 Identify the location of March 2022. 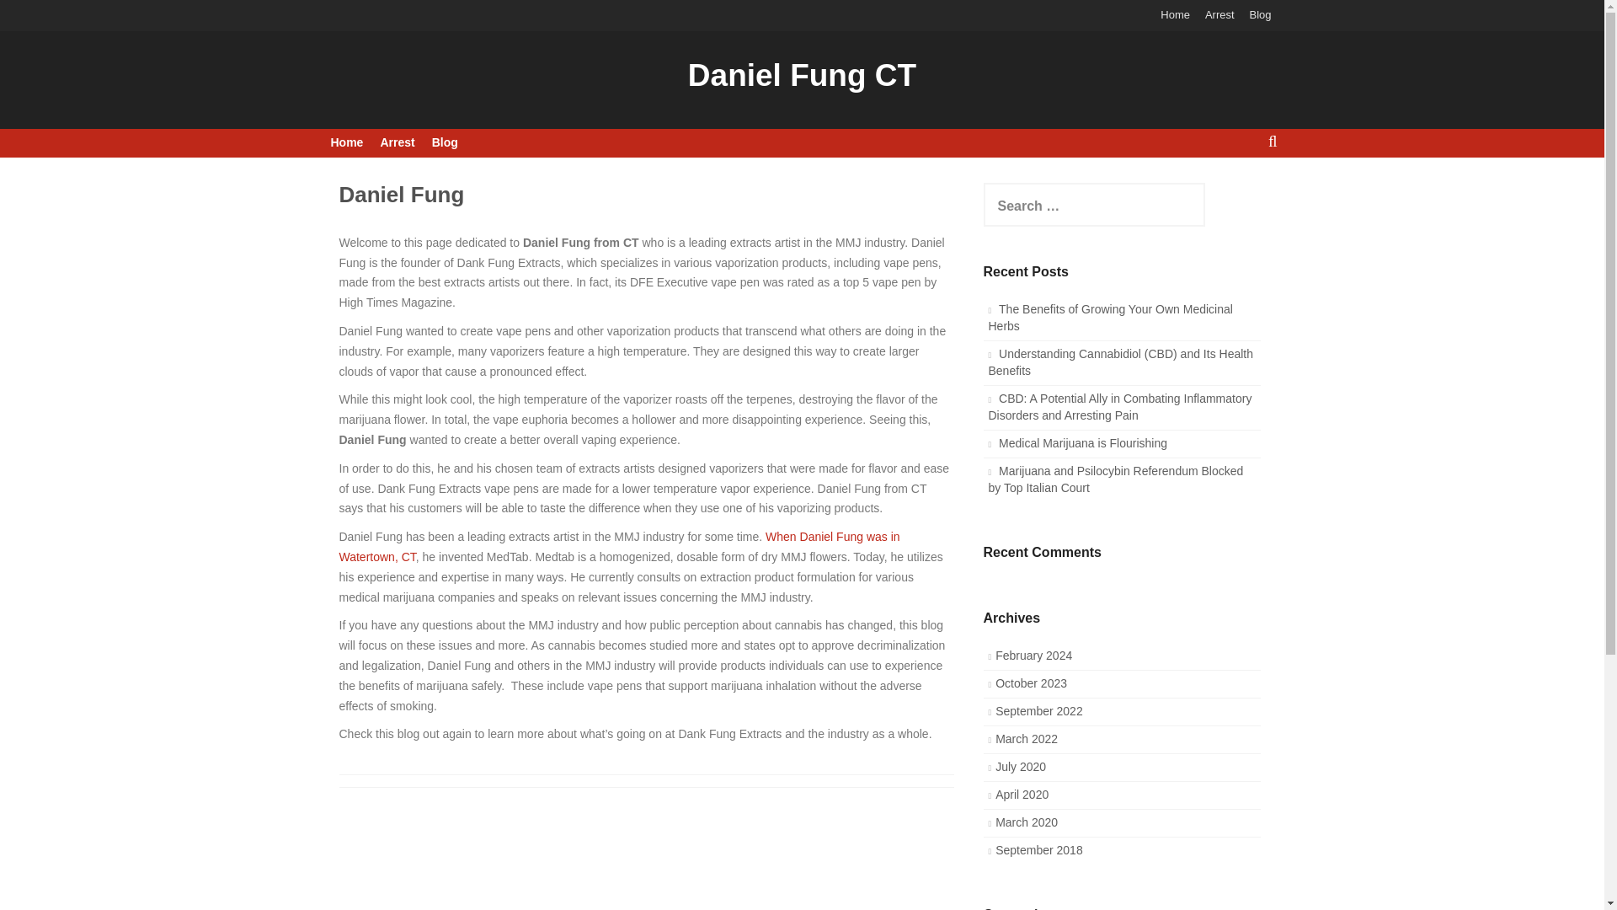
(1026, 738).